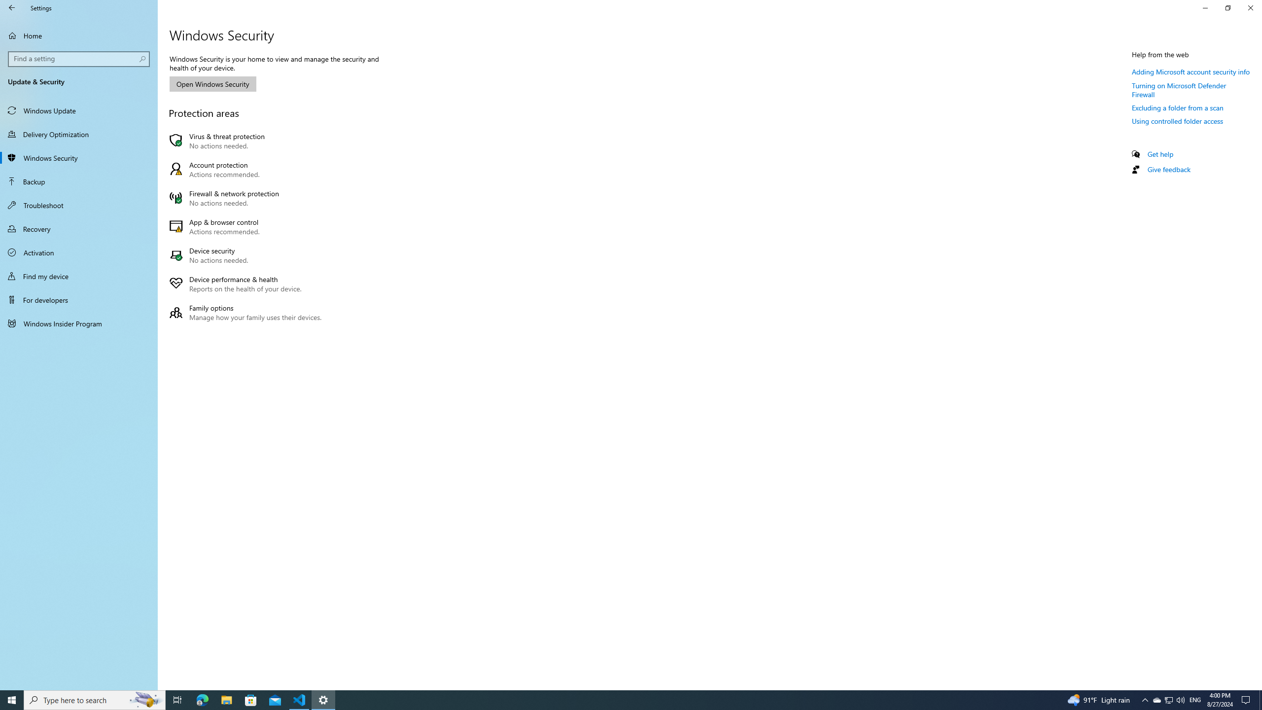  I want to click on Q2790: 100%, so click(1180, 700).